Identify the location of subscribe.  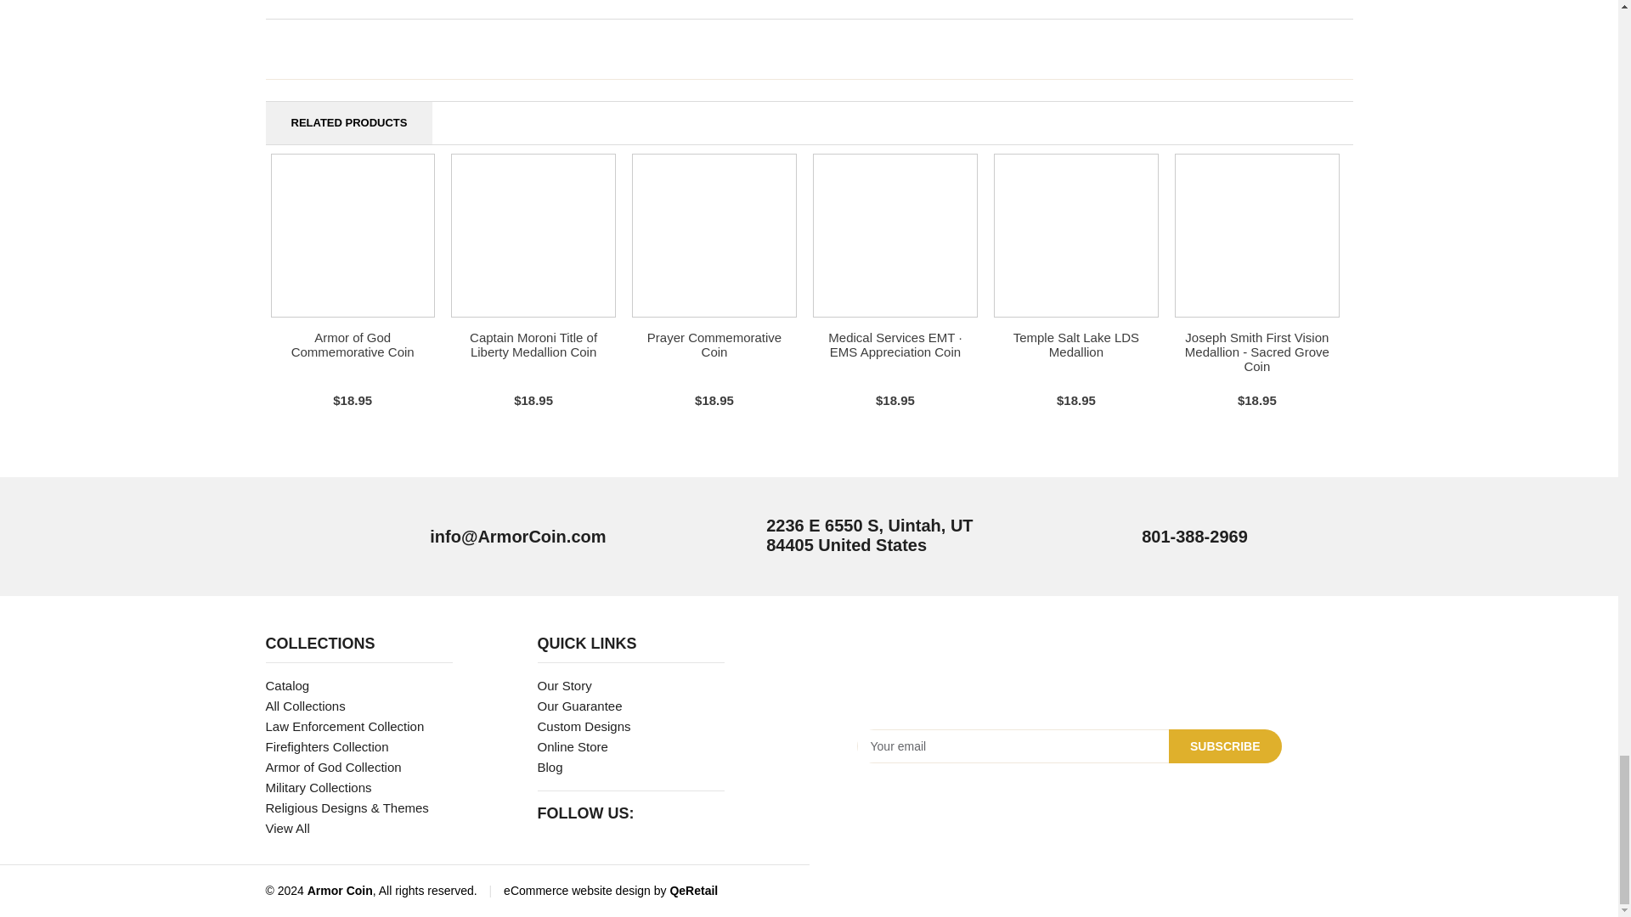
(1225, 745).